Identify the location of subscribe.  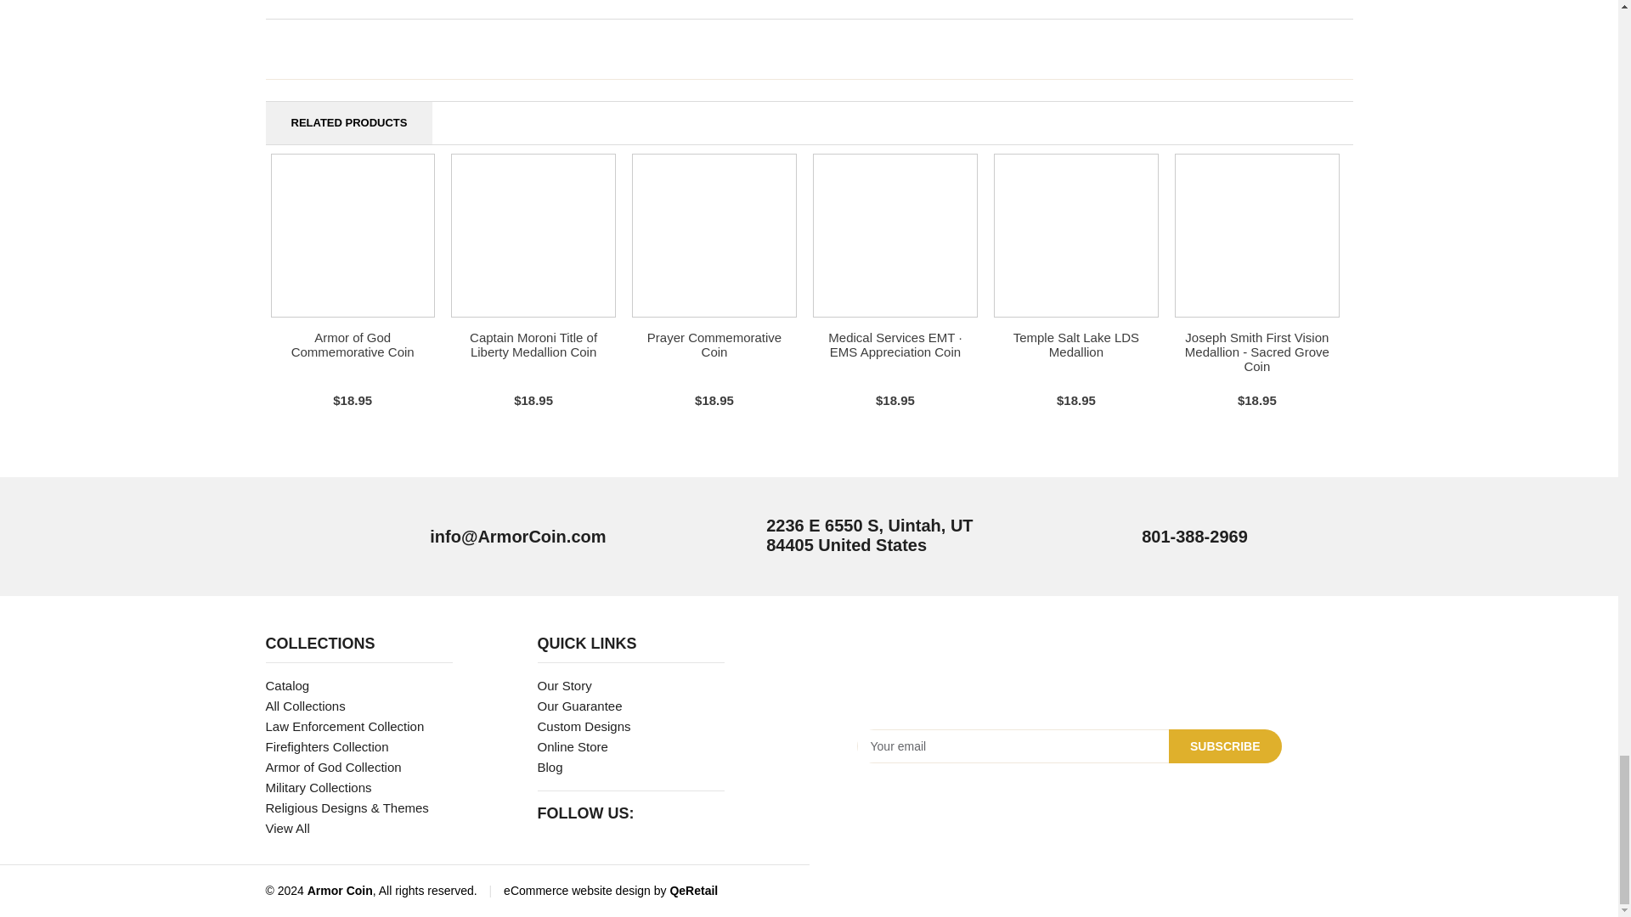
(1225, 745).